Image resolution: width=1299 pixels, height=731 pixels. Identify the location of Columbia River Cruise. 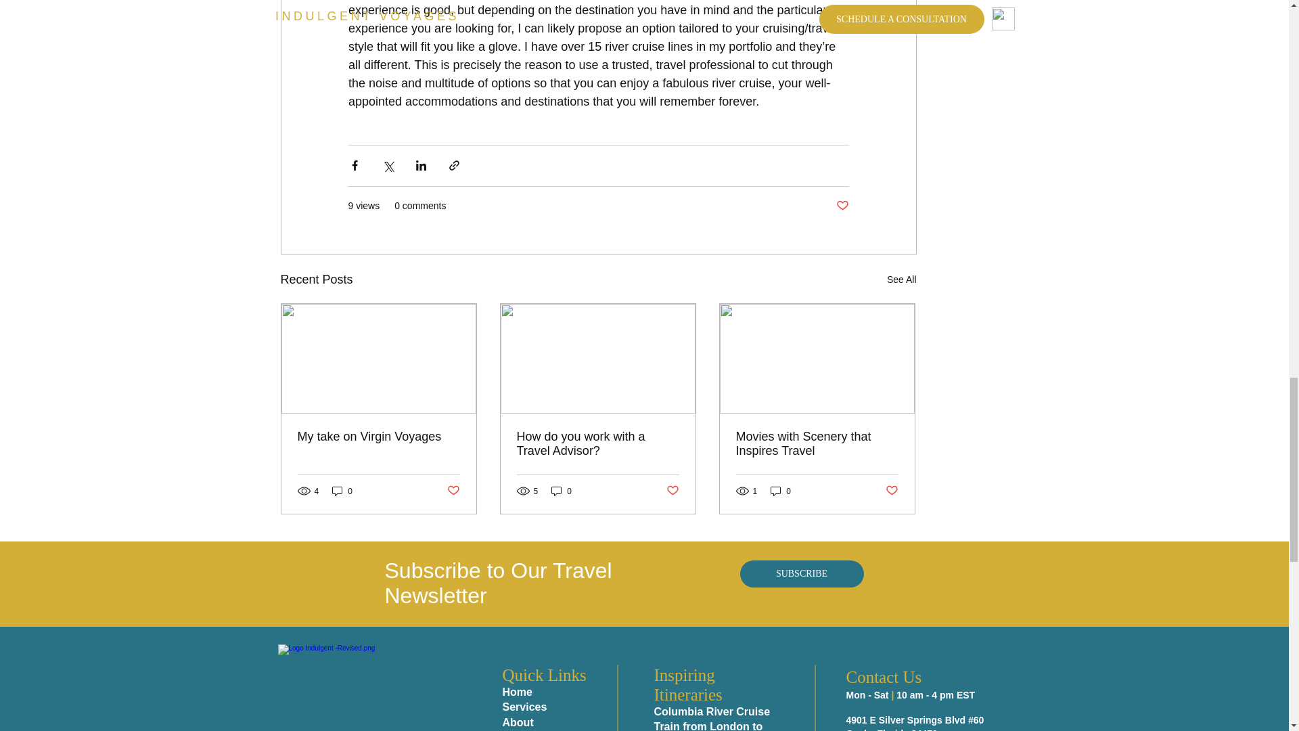
(712, 711).